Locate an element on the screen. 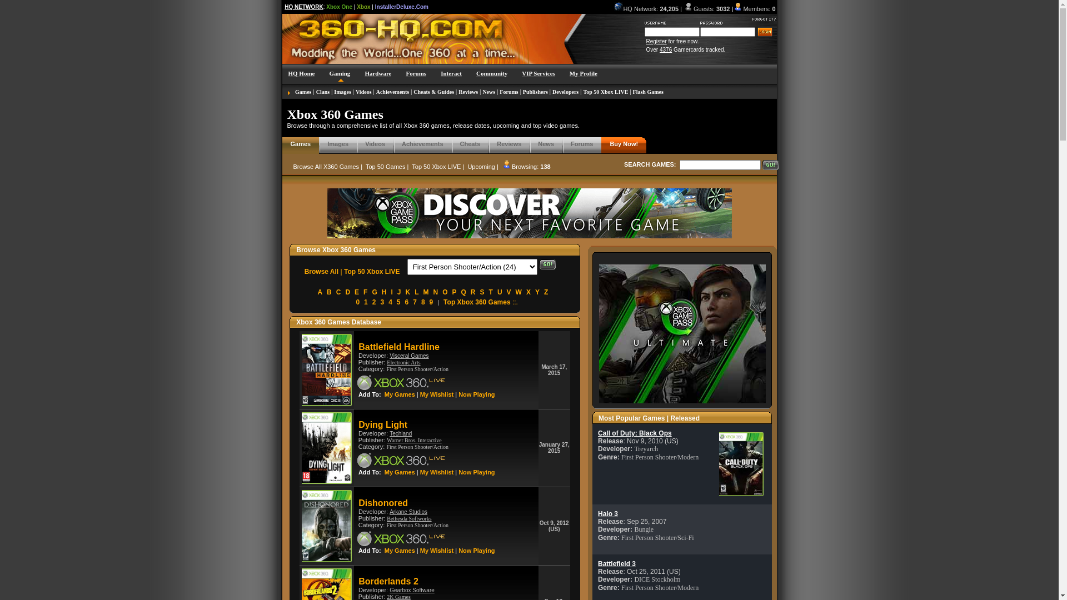 The height and width of the screenshot is (600, 1067). Dishonored Xbox Live Enabled is located at coordinates (401, 539).